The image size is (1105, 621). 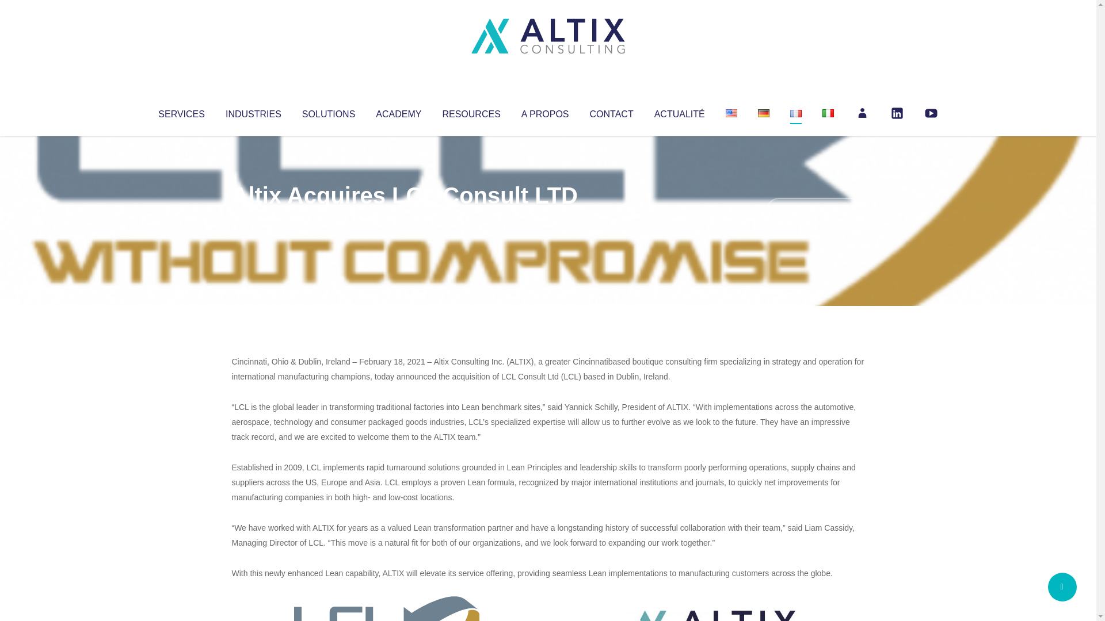 What do you see at coordinates (253, 218) in the screenshot?
I see `Altix` at bounding box center [253, 218].